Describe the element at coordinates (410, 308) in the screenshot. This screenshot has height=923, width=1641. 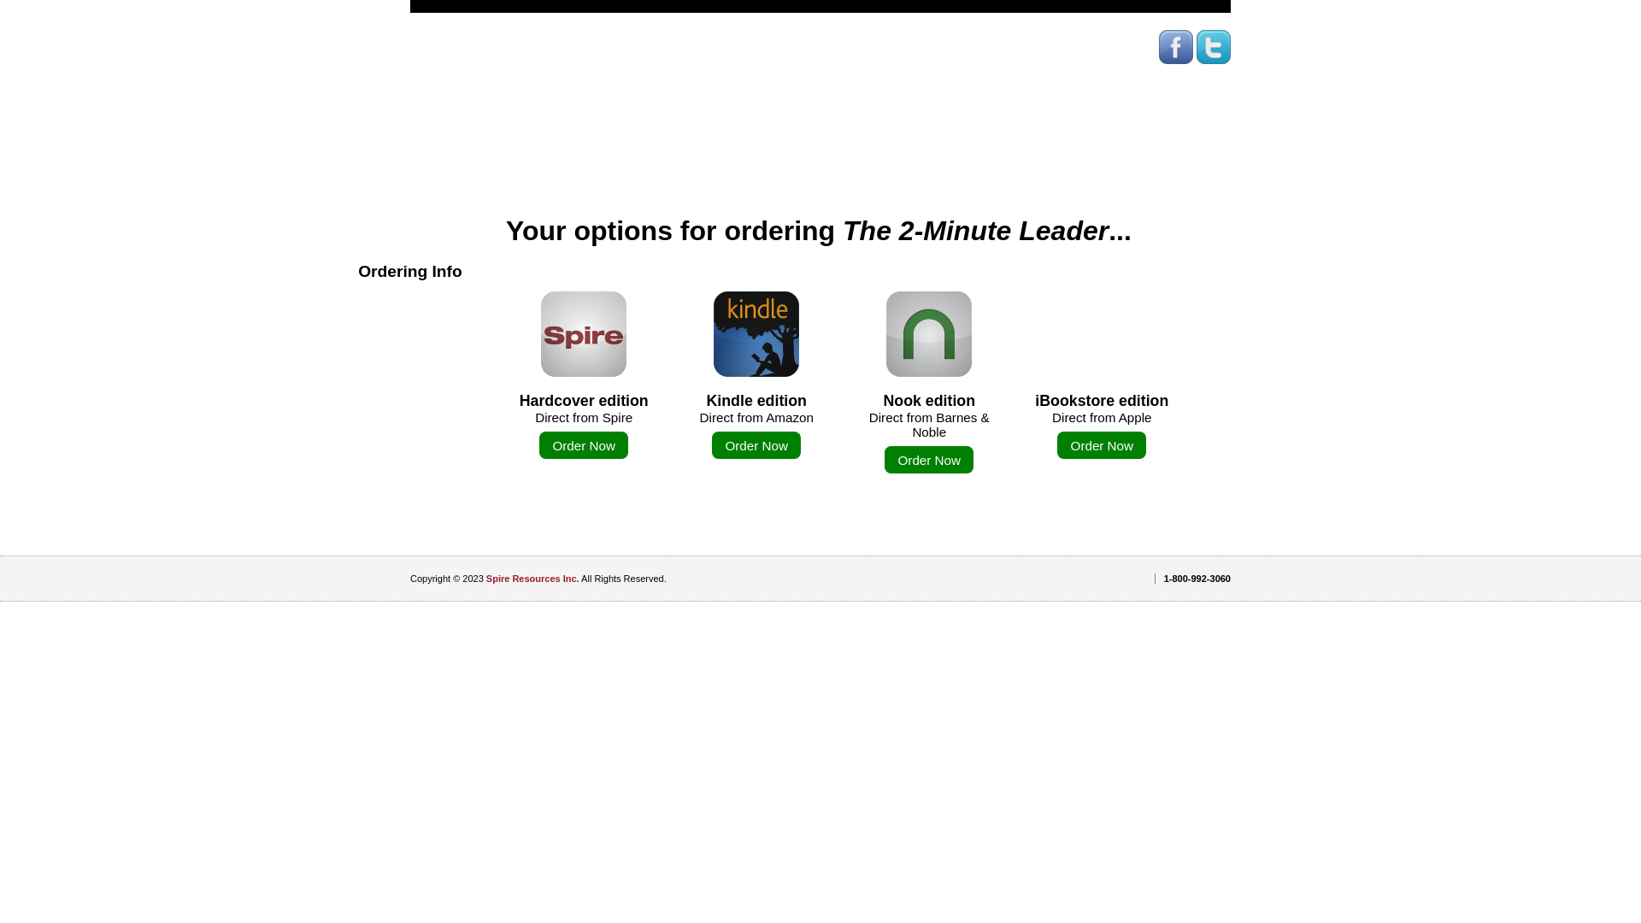
I see `Contact` at that location.